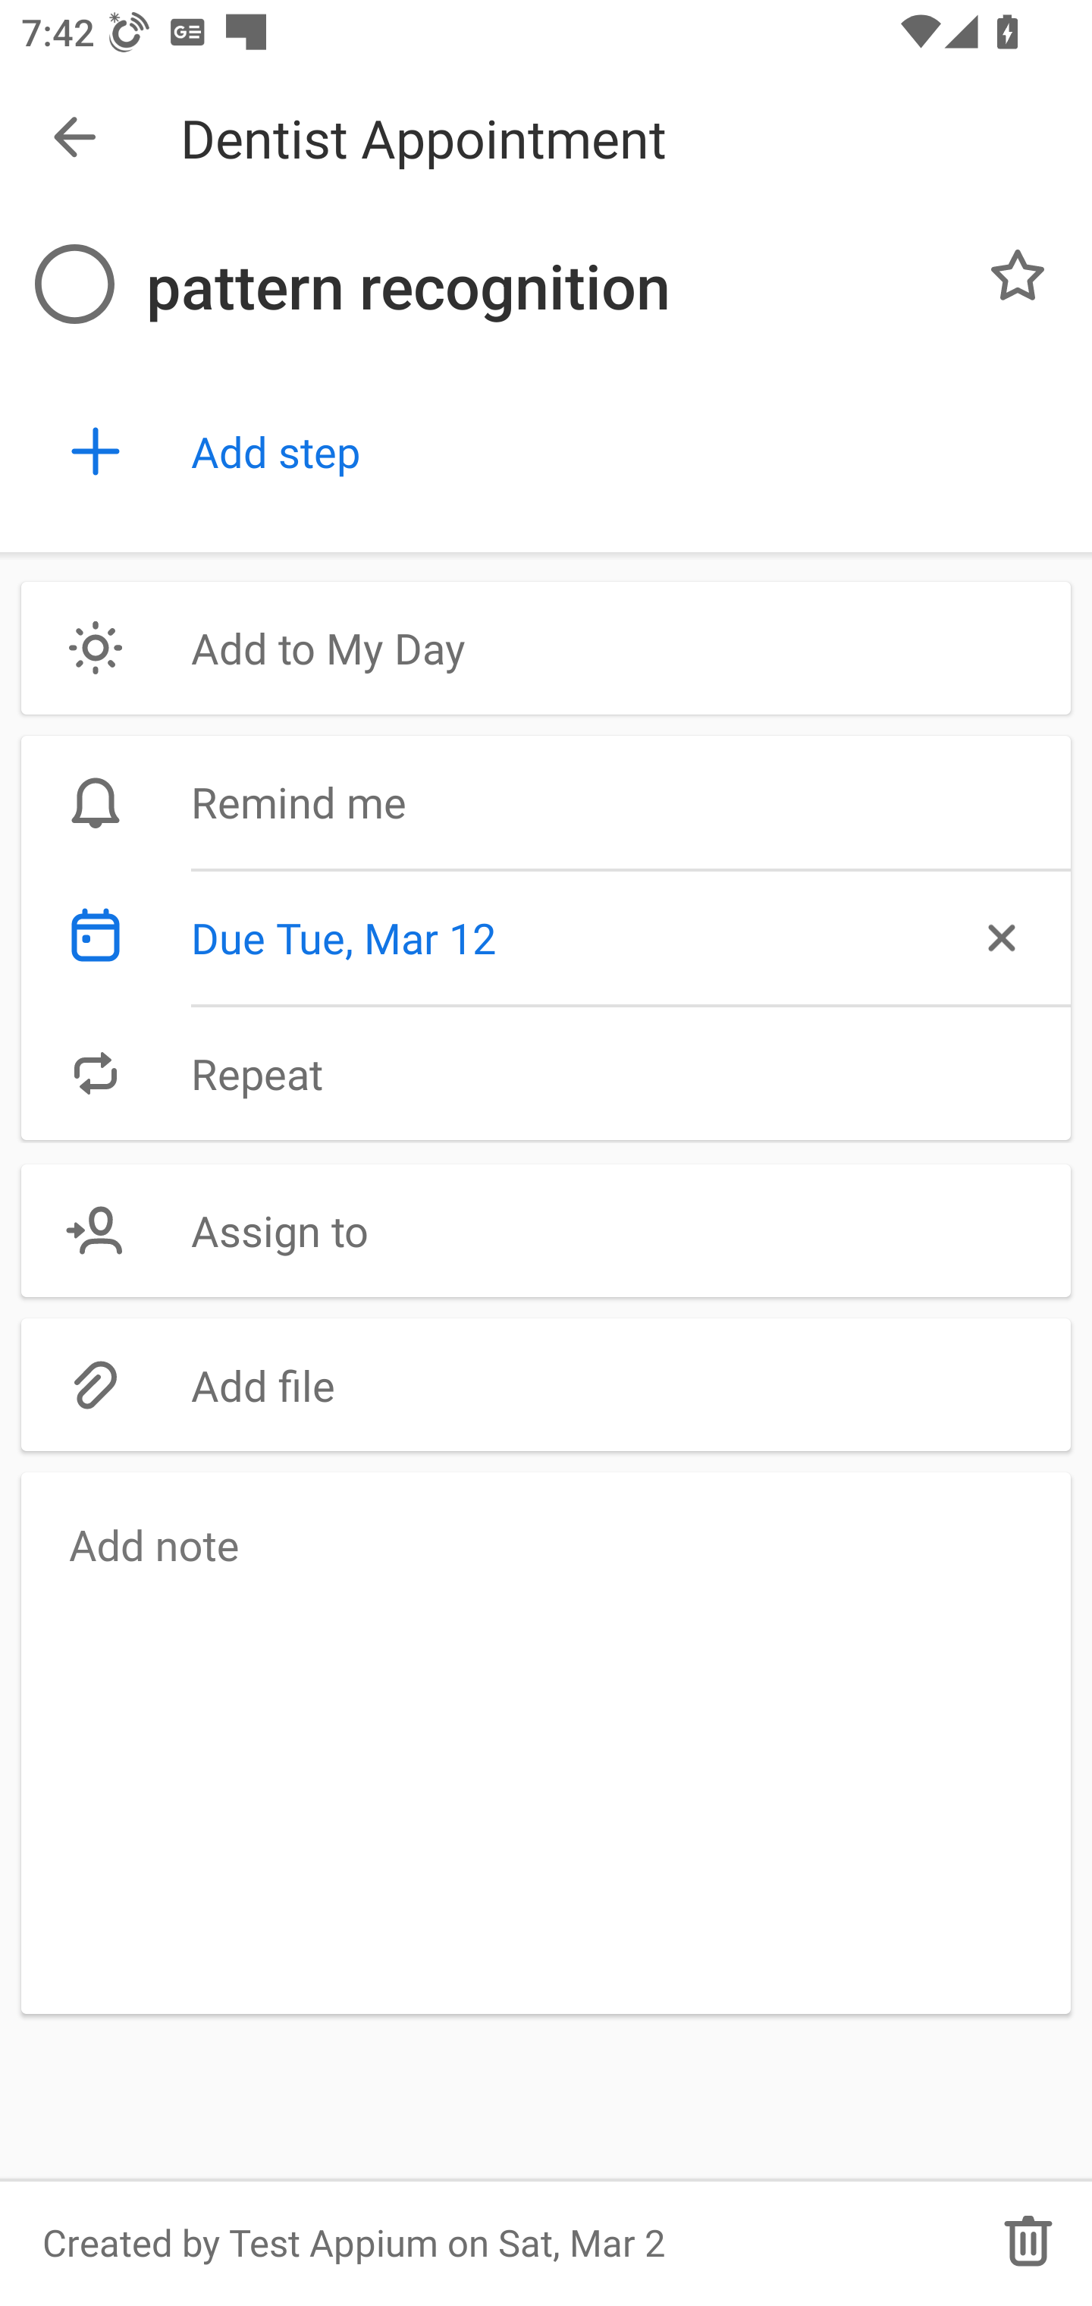 Image resolution: width=1092 pixels, height=2306 pixels. I want to click on pattern recognition, so click(550, 287).